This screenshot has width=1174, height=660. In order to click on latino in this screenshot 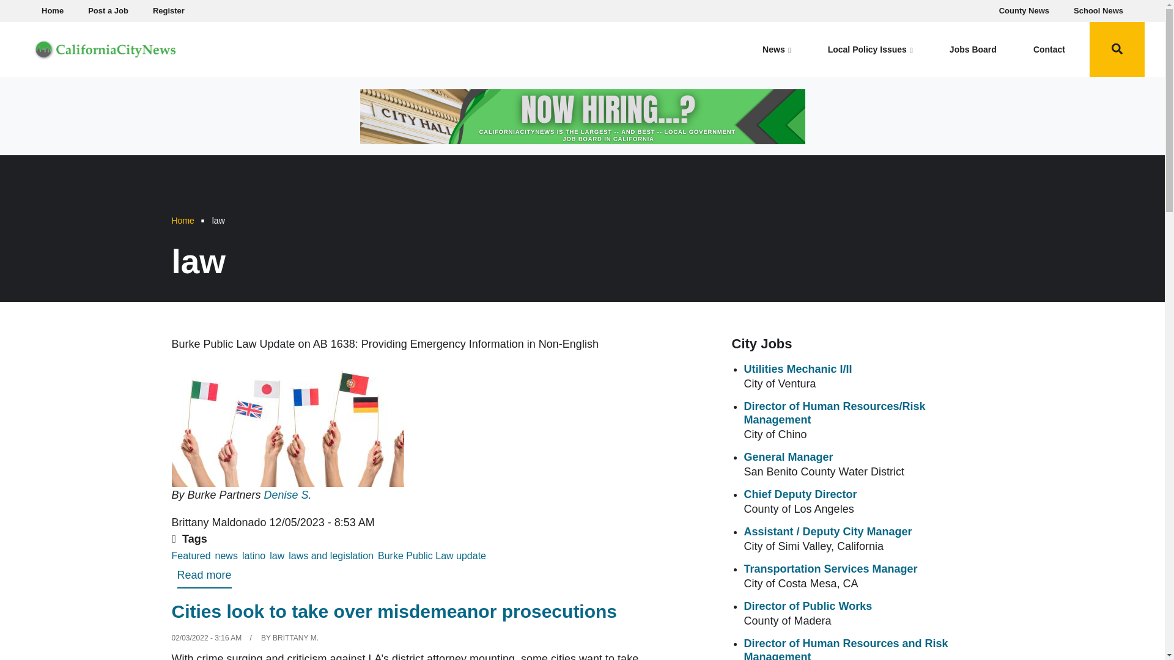, I will do `click(253, 556)`.